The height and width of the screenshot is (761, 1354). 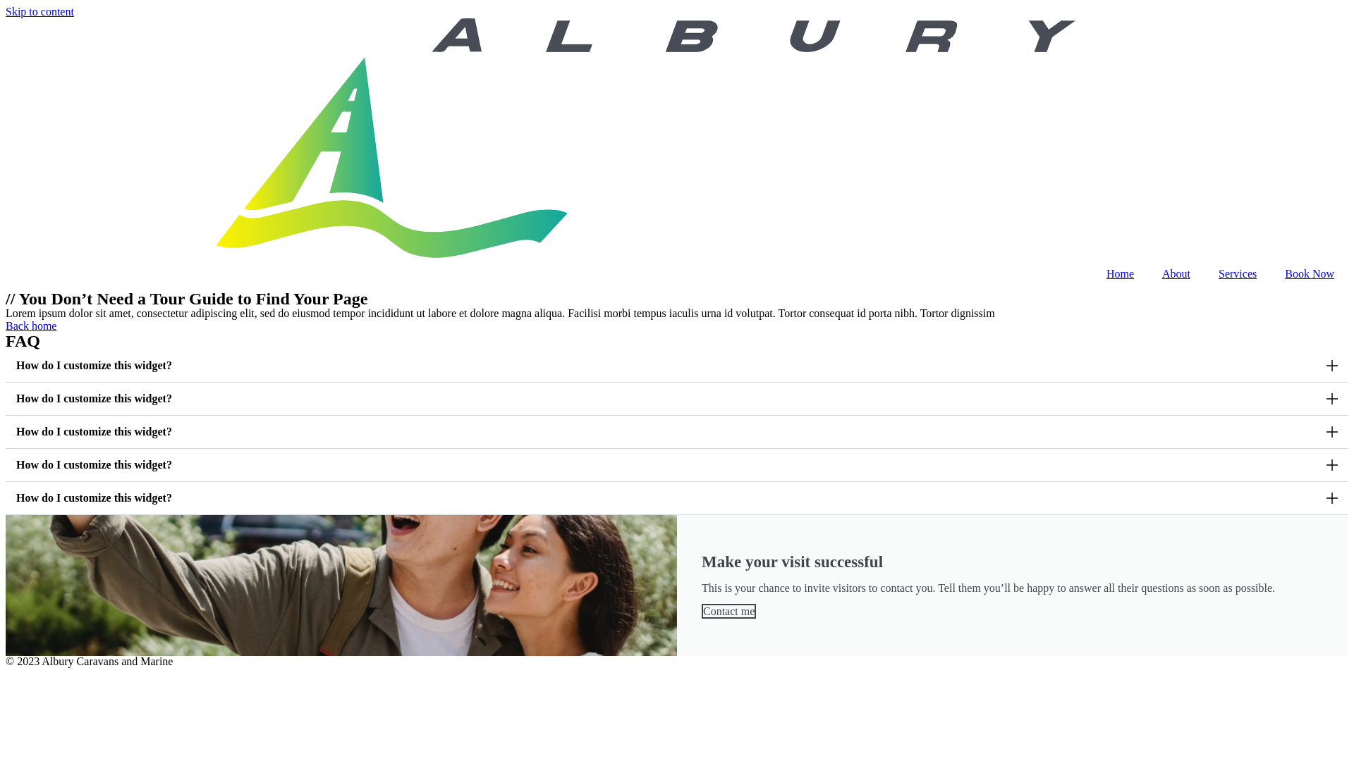 I want to click on How do I customize this widget?, so click(x=94, y=399).